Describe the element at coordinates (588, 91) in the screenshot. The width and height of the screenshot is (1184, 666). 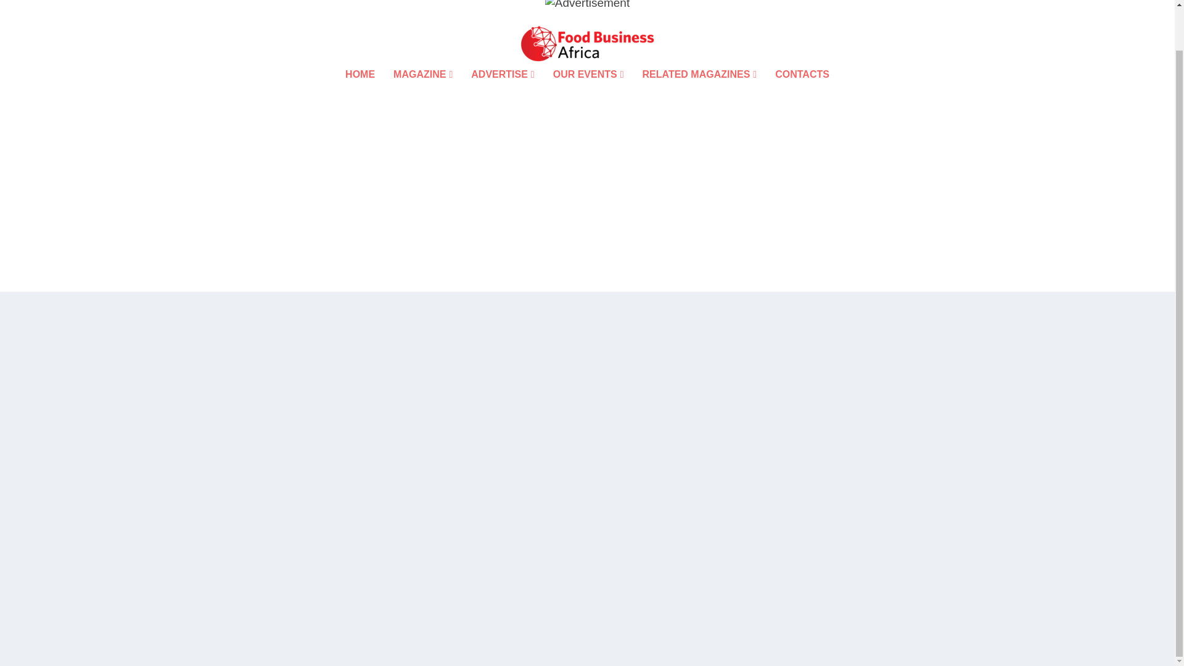
I see `OUR EVENTS` at that location.